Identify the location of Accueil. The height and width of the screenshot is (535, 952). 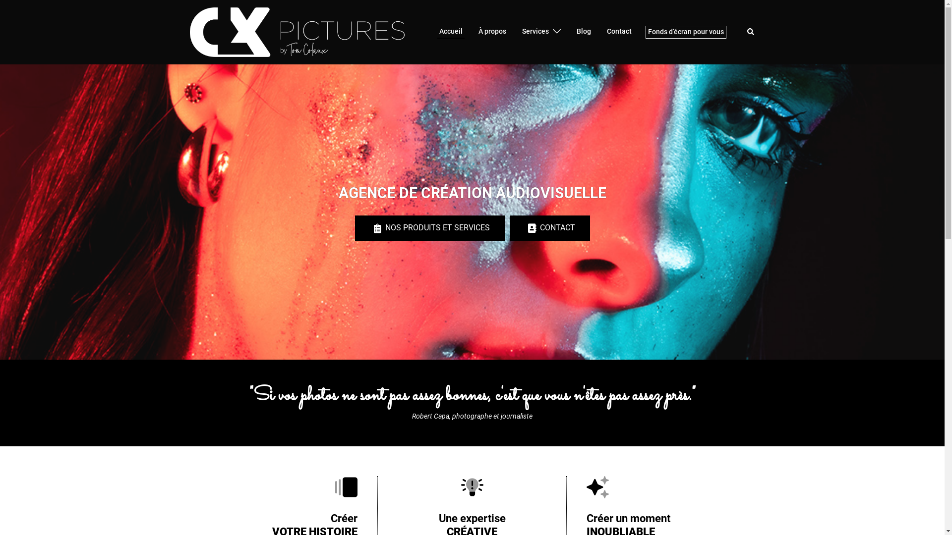
(451, 32).